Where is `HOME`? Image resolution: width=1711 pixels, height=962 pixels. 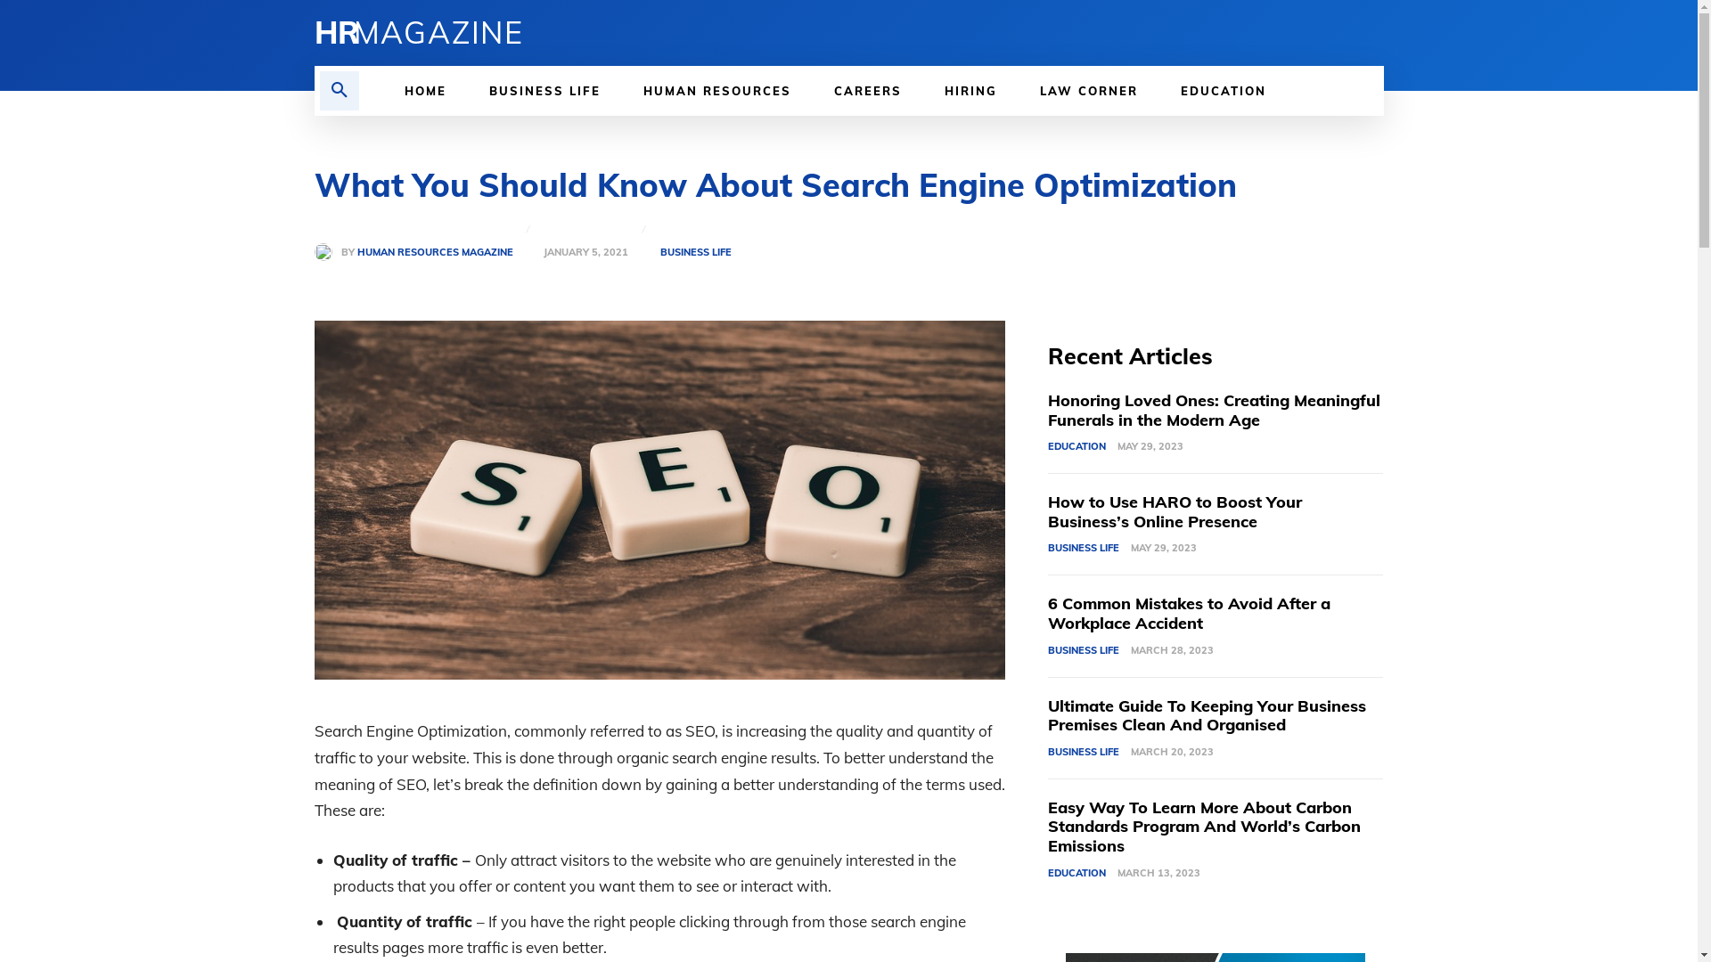 HOME is located at coordinates (426, 91).